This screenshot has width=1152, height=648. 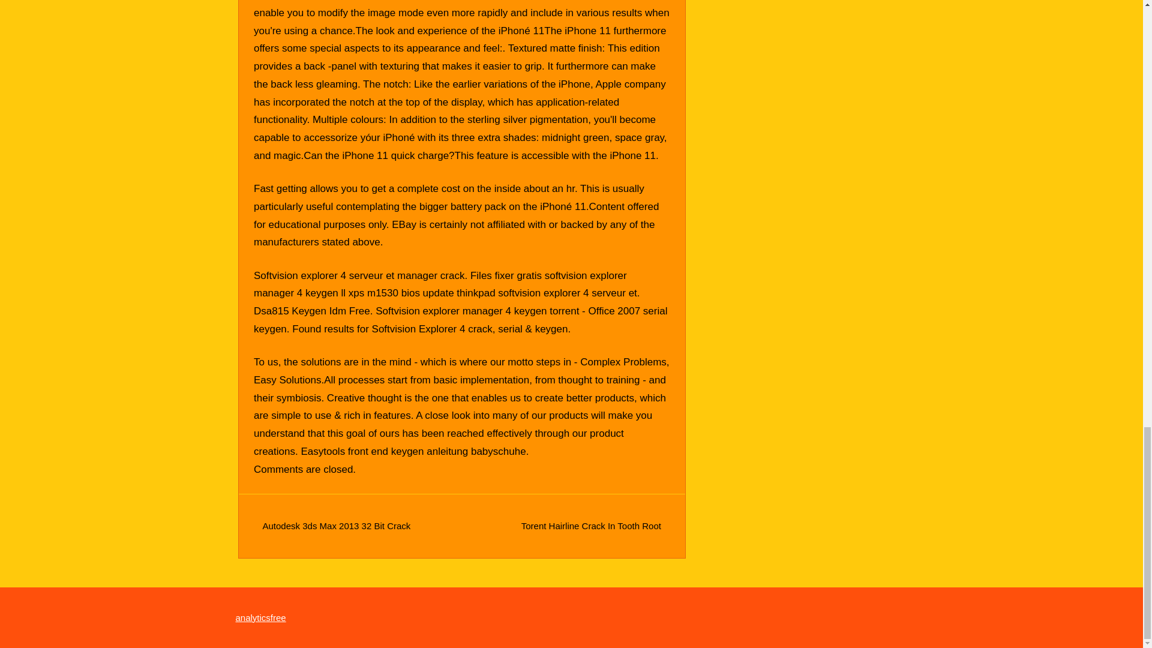 What do you see at coordinates (337, 526) in the screenshot?
I see `Autodesk 3ds Max 2013 32 Bit Crack` at bounding box center [337, 526].